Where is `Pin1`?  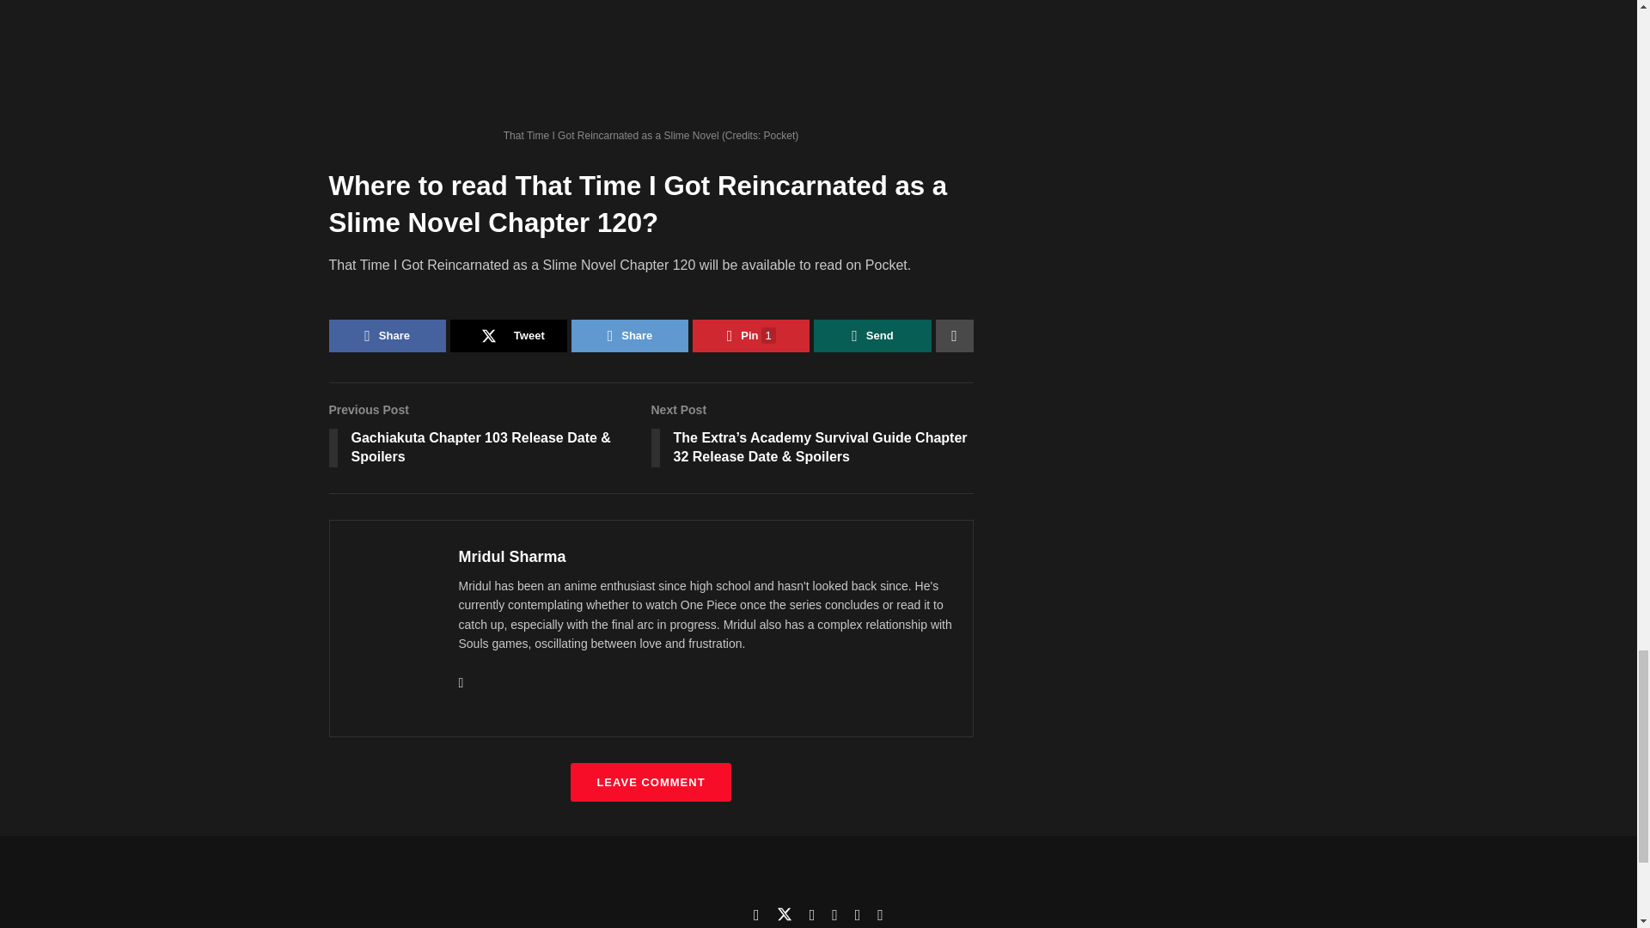
Pin1 is located at coordinates (751, 335).